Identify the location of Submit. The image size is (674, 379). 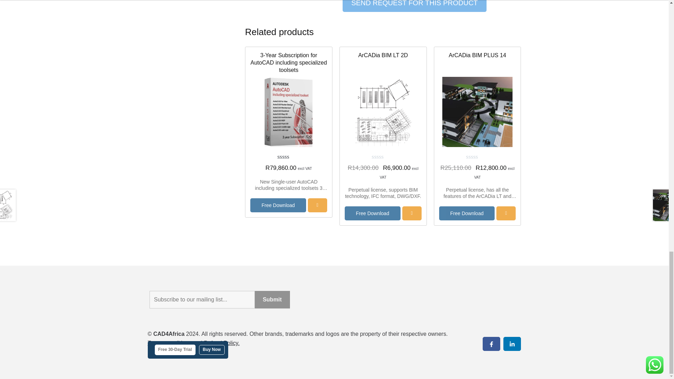
(272, 300).